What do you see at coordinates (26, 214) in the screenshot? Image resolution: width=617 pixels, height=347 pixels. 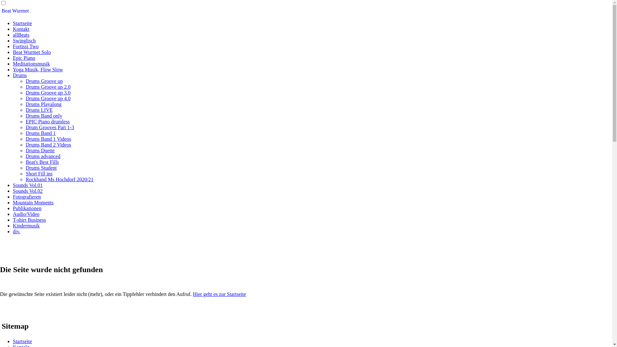 I see `Audio/Video` at bounding box center [26, 214].